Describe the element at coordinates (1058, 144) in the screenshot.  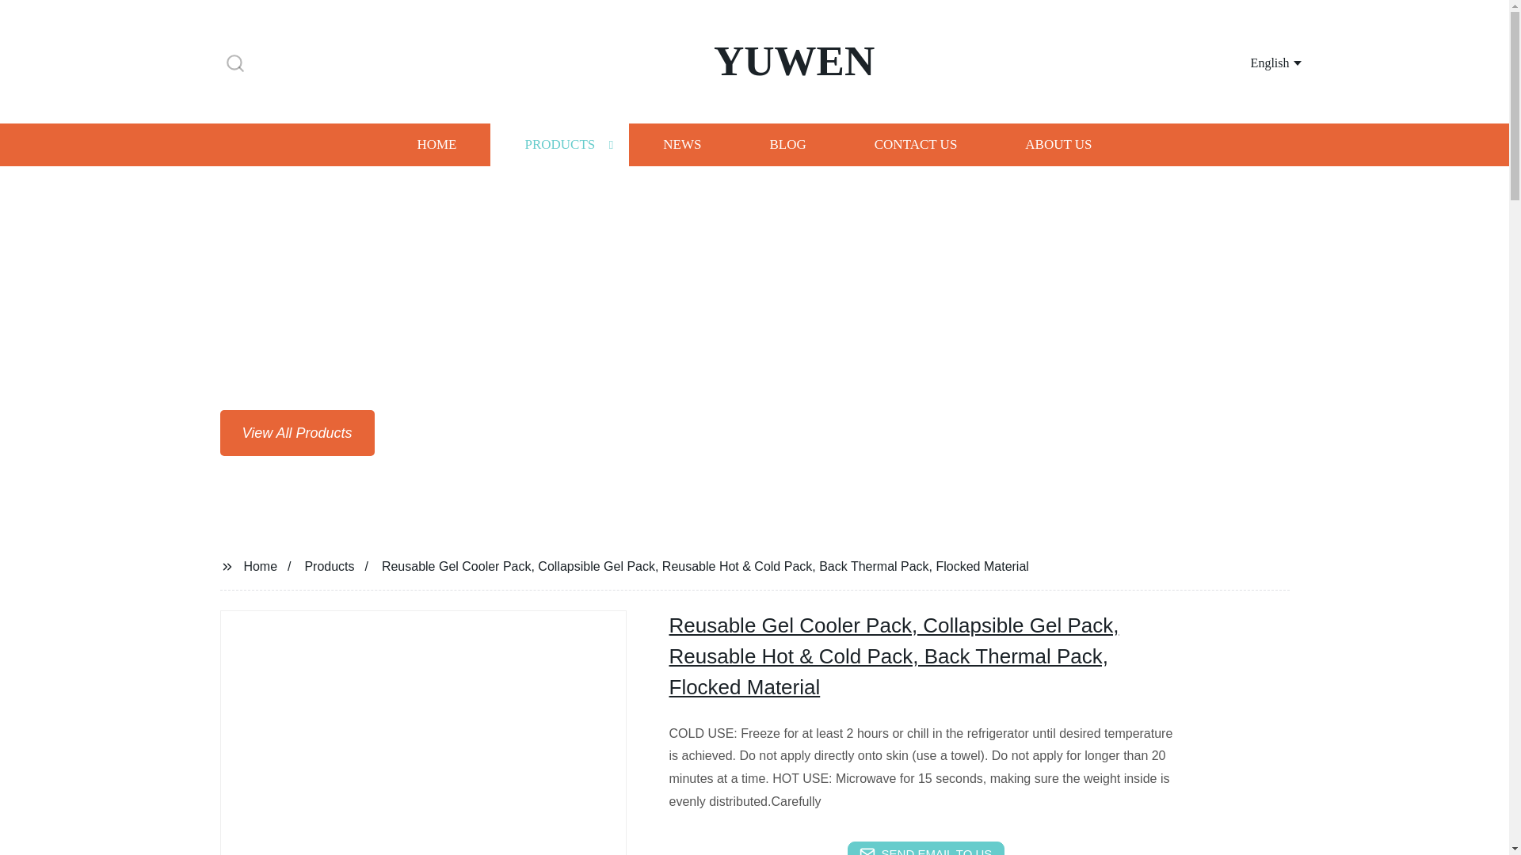
I see `ABOUT US` at that location.